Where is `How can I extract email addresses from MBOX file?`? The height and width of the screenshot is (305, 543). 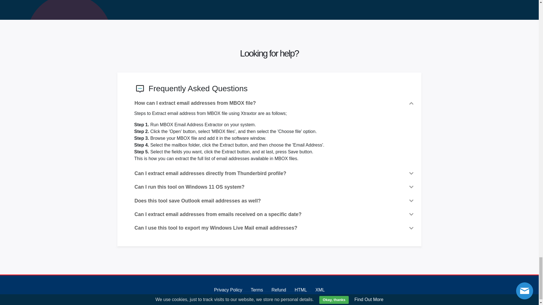
How can I extract email addresses from MBOX file? is located at coordinates (274, 103).